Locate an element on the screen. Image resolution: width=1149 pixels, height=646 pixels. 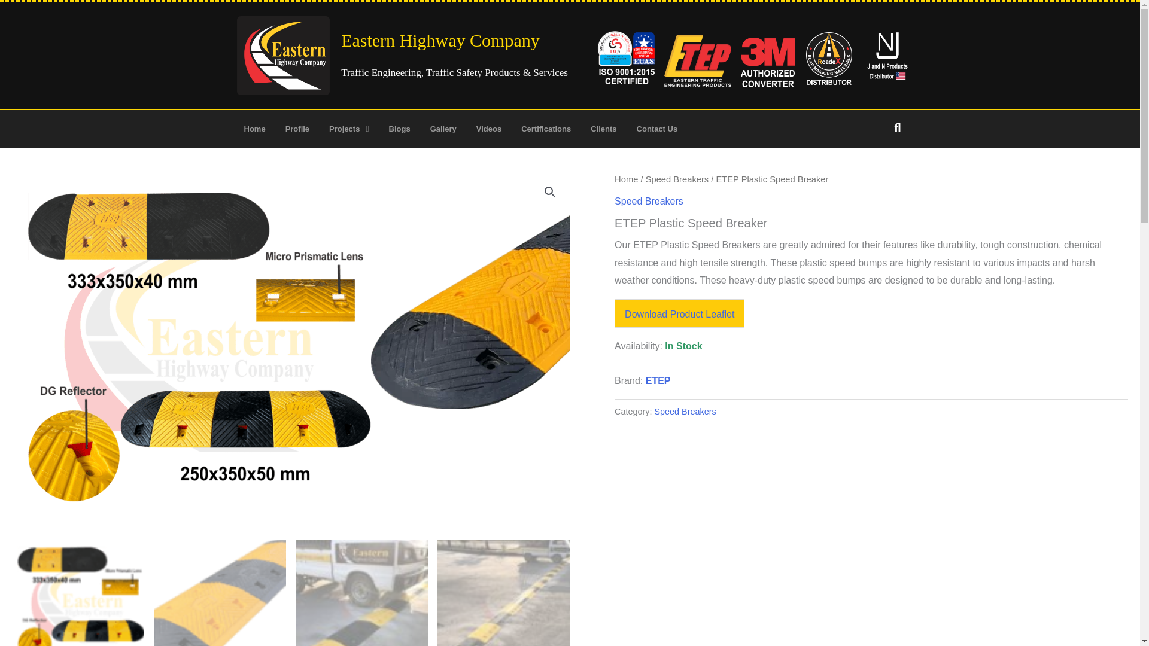
Speed Breakers is located at coordinates (677, 179).